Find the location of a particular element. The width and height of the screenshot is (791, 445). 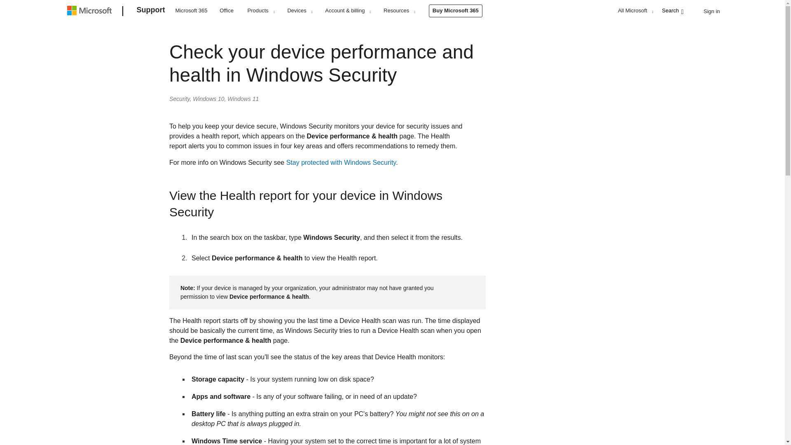

Products is located at coordinates (261, 10).